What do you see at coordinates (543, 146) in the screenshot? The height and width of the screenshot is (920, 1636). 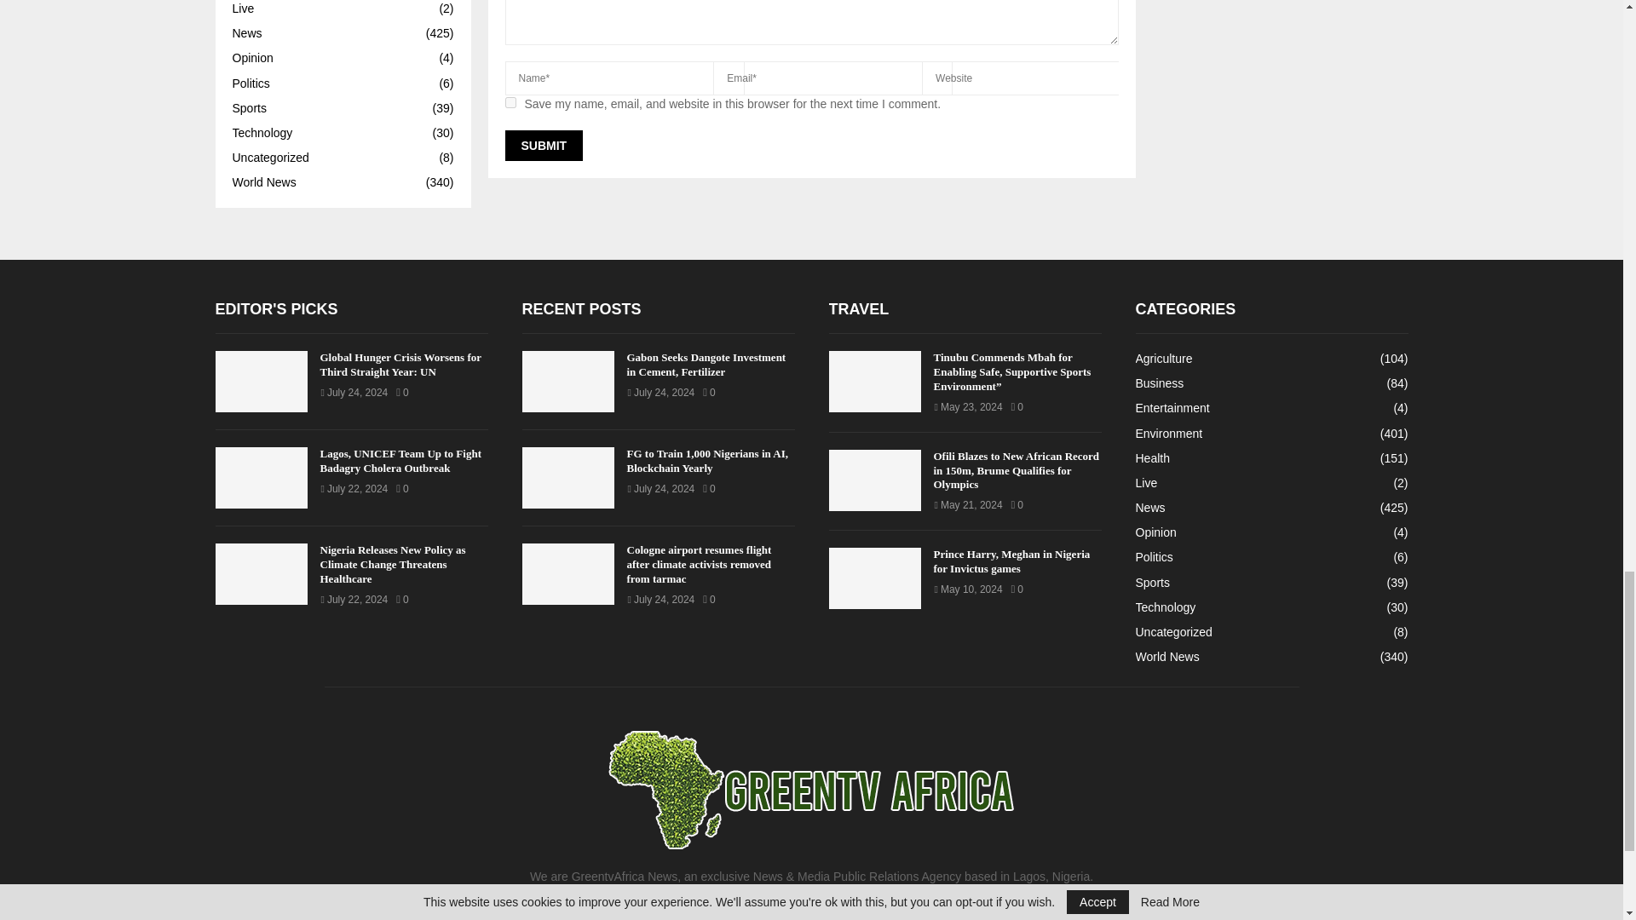 I see `Submit` at bounding box center [543, 146].